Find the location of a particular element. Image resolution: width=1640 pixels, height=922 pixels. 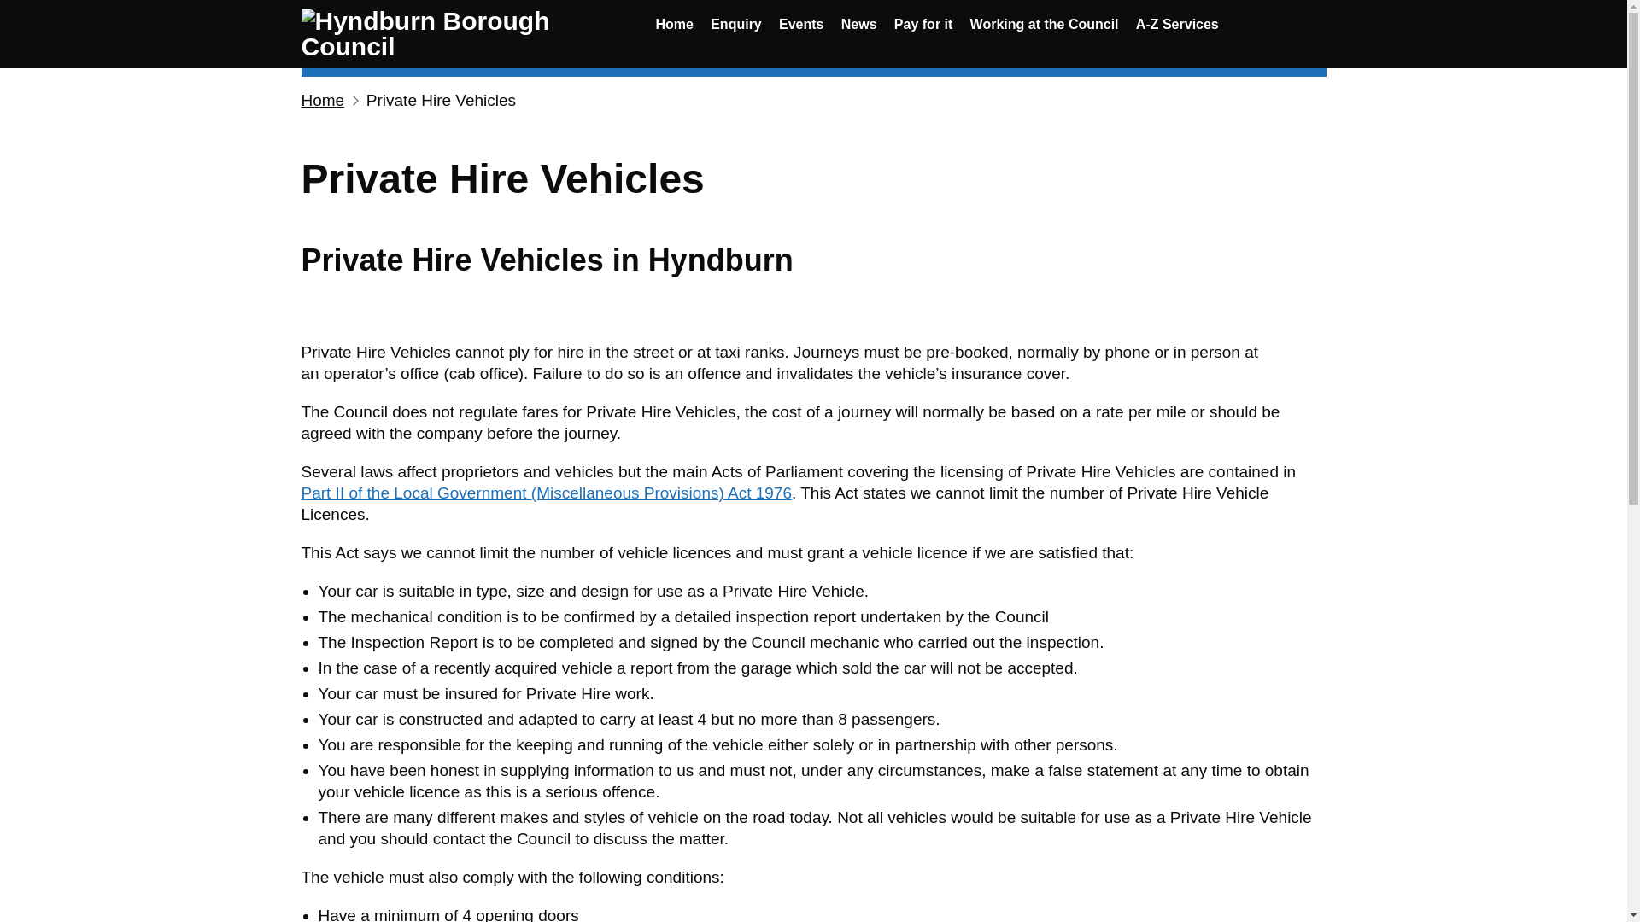

Home is located at coordinates (673, 24).